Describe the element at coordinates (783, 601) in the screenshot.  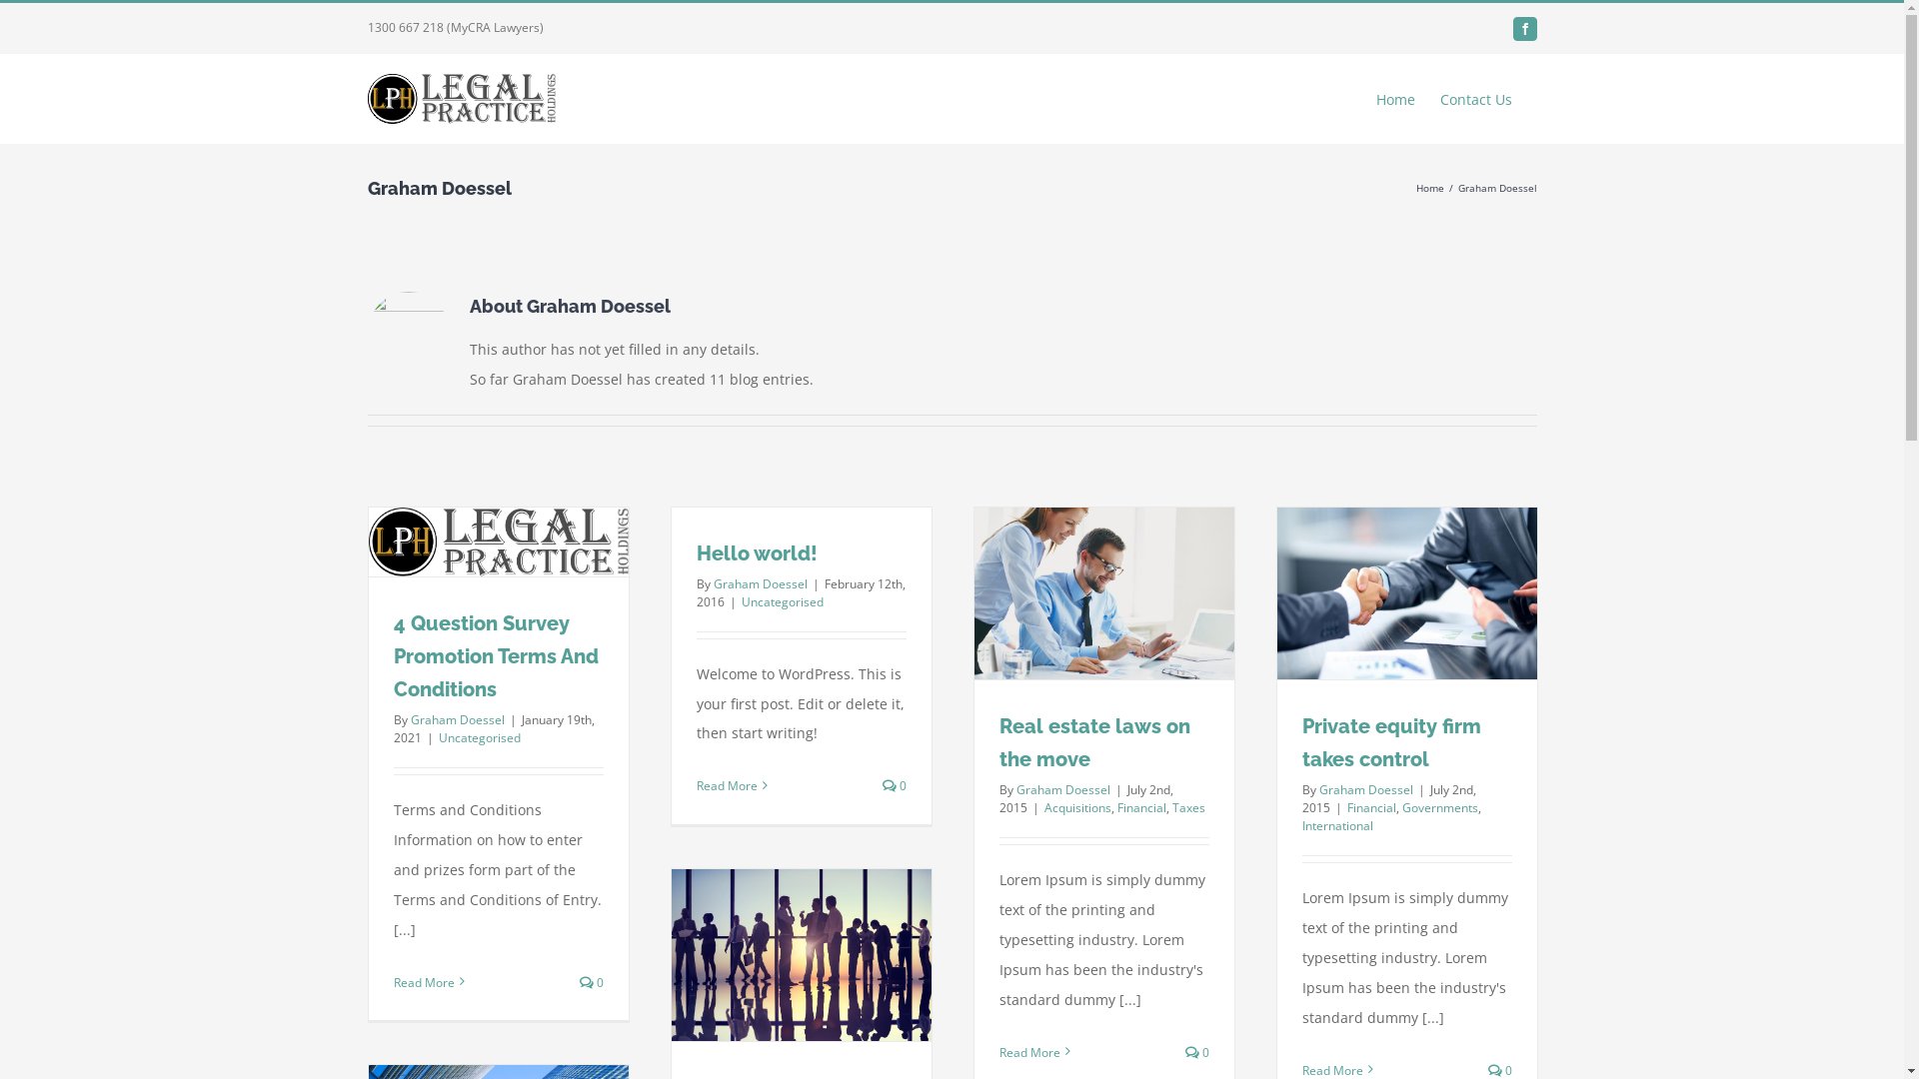
I see `Uncategorised` at that location.